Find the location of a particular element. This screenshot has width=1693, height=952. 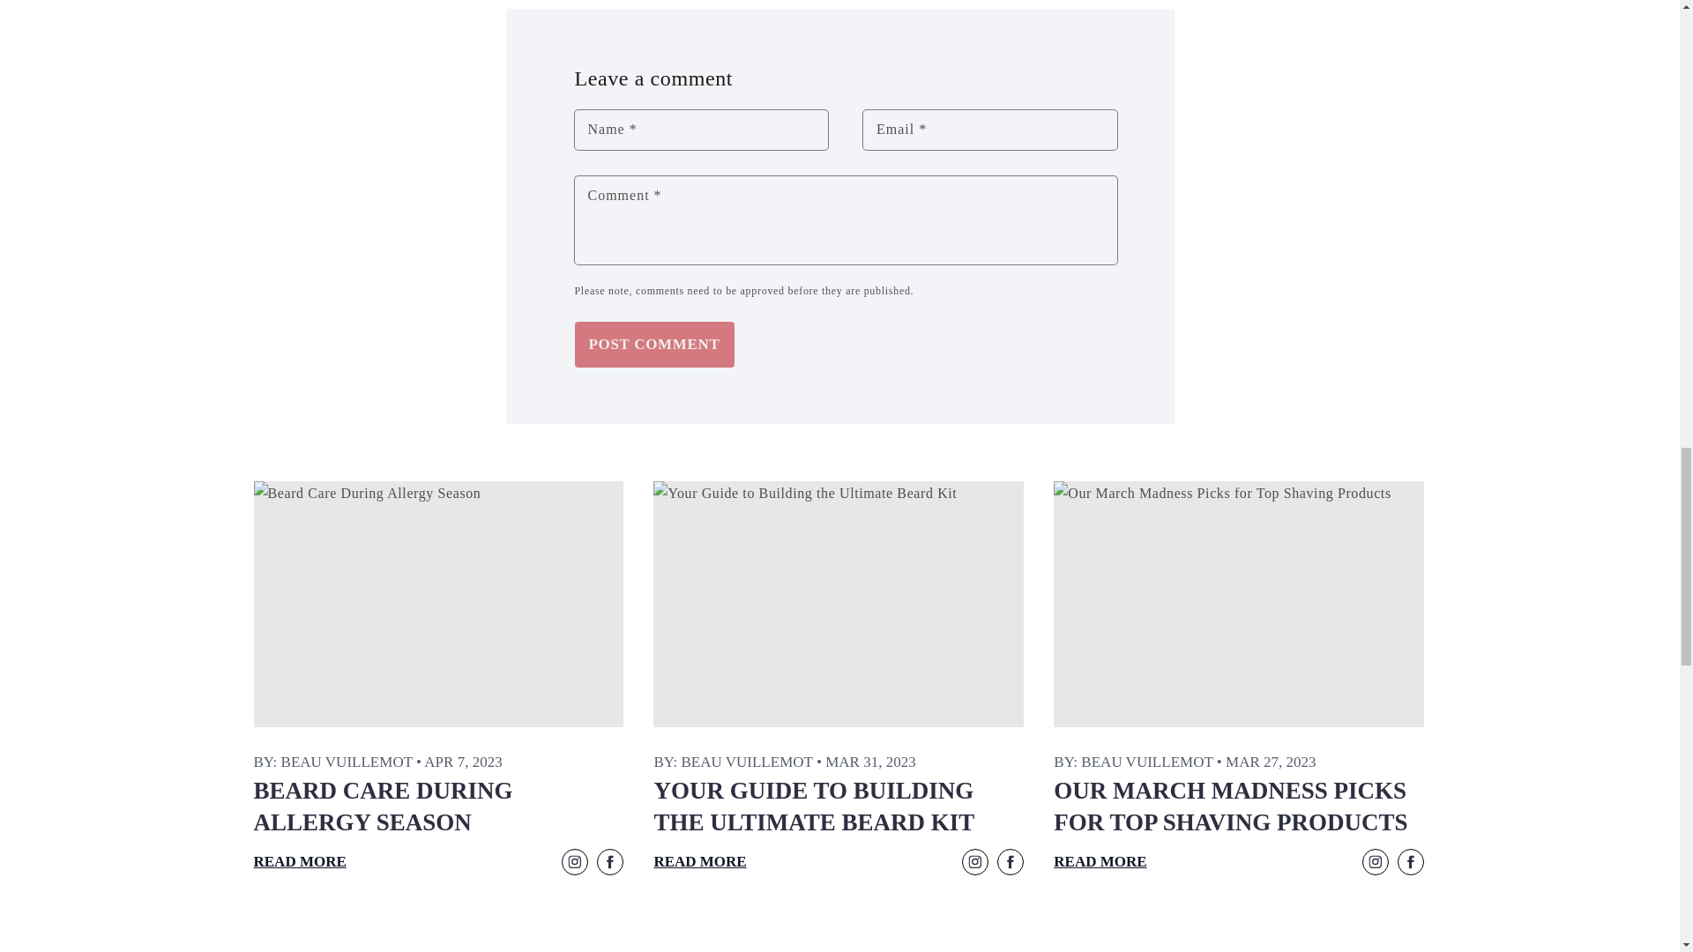

Facebook is located at coordinates (1011, 860).